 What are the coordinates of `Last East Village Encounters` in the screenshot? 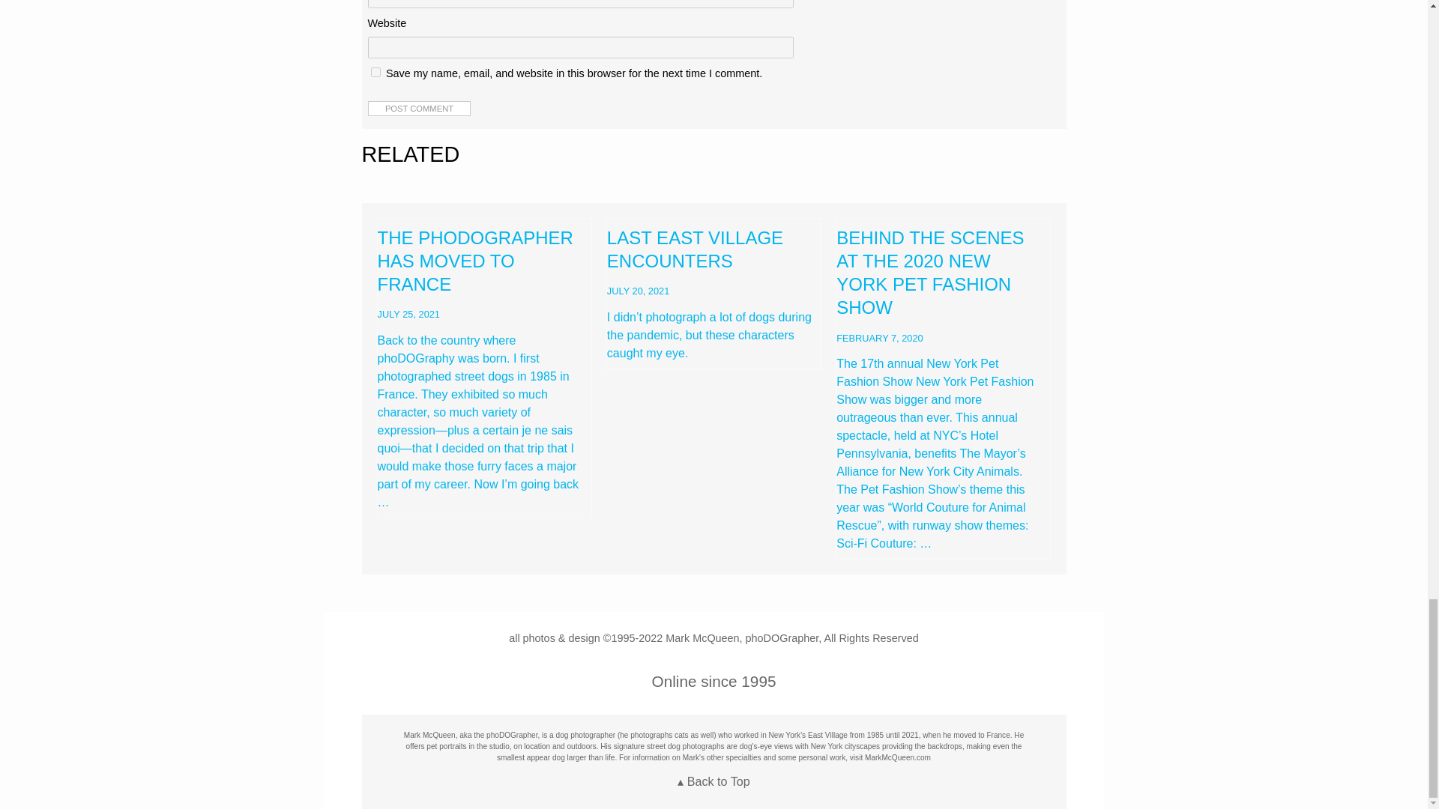 It's located at (714, 293).